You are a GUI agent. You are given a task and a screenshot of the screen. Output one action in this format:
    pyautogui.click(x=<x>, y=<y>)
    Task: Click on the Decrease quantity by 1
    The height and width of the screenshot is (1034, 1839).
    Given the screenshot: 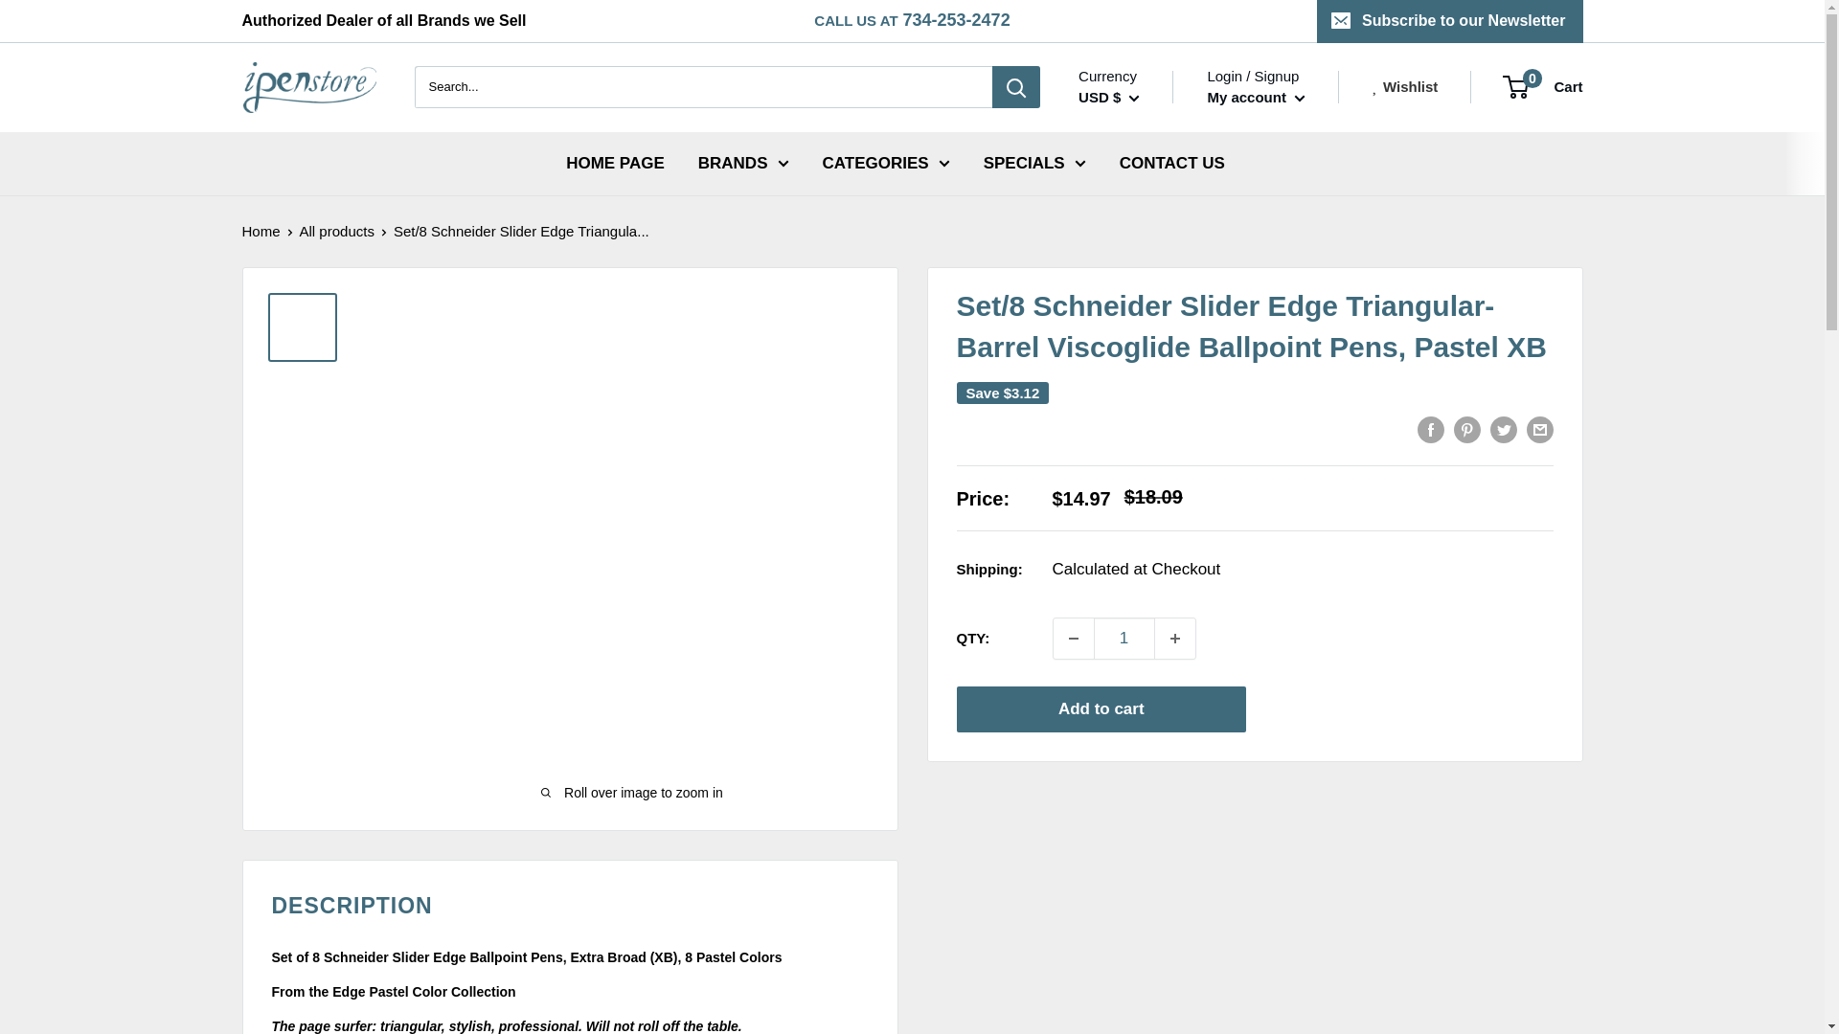 What is the action you would take?
    pyautogui.click(x=1074, y=638)
    